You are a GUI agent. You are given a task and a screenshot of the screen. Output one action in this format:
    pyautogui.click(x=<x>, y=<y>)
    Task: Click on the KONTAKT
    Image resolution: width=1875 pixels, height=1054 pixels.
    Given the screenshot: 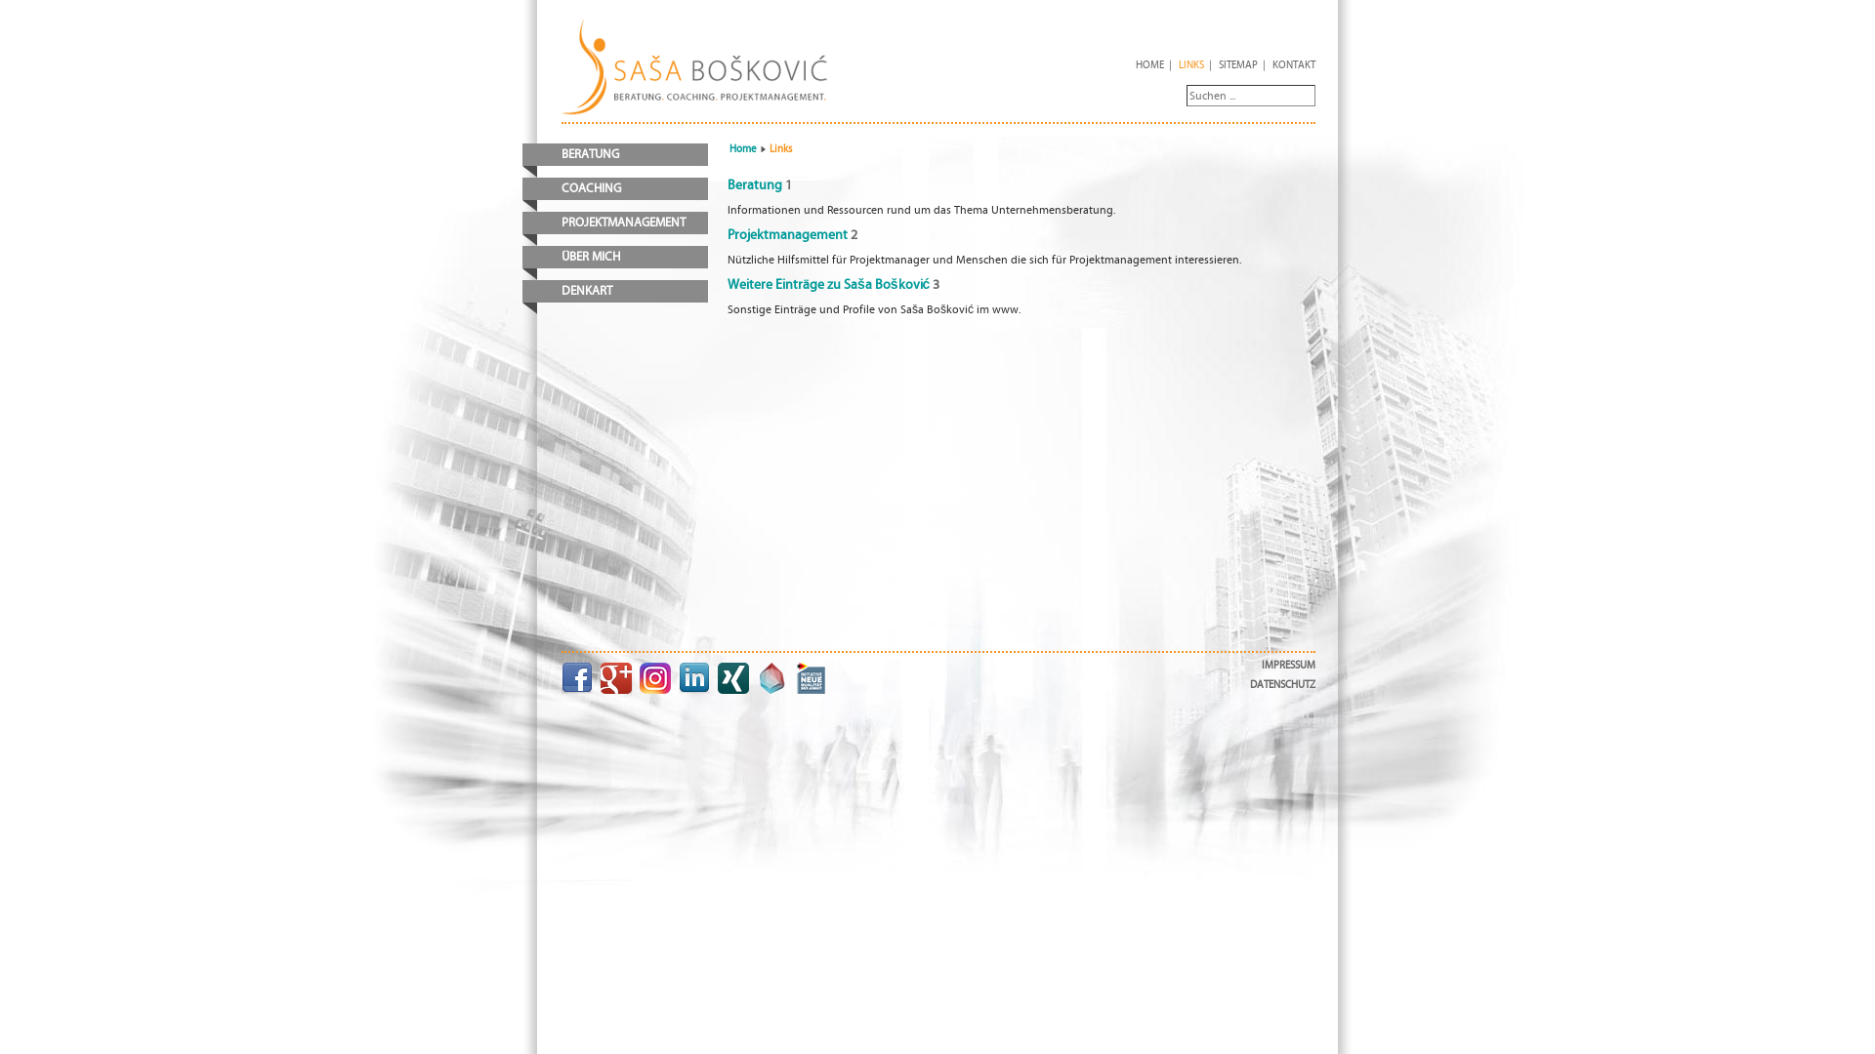 What is the action you would take?
    pyautogui.click(x=1294, y=64)
    